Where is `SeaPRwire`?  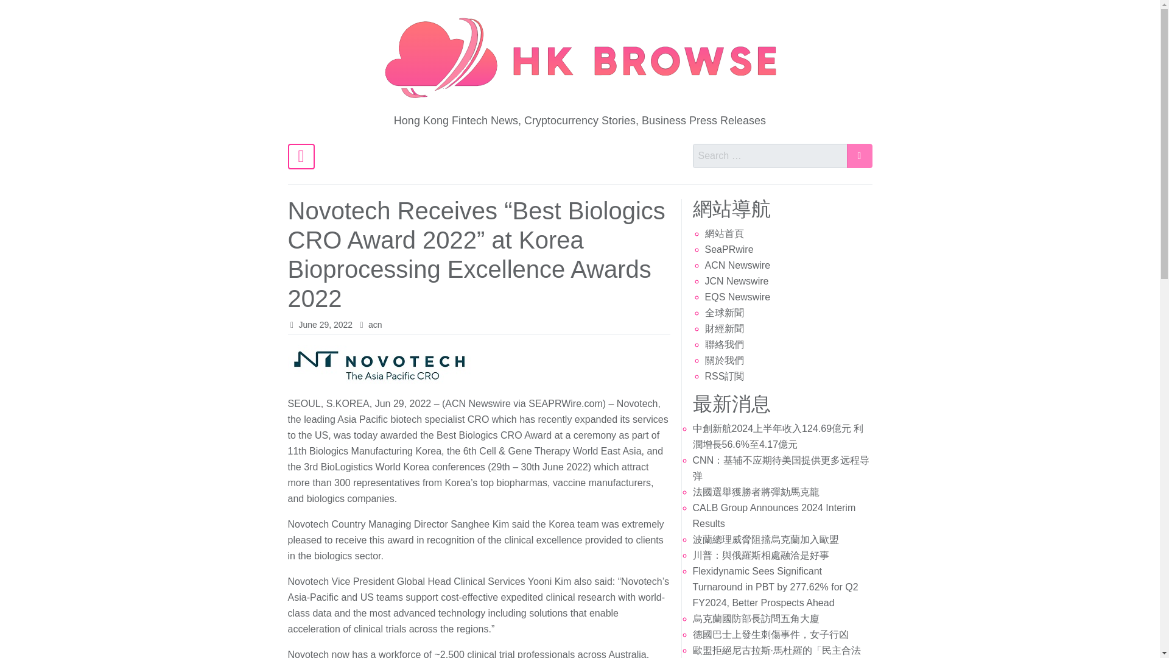 SeaPRwire is located at coordinates (729, 249).